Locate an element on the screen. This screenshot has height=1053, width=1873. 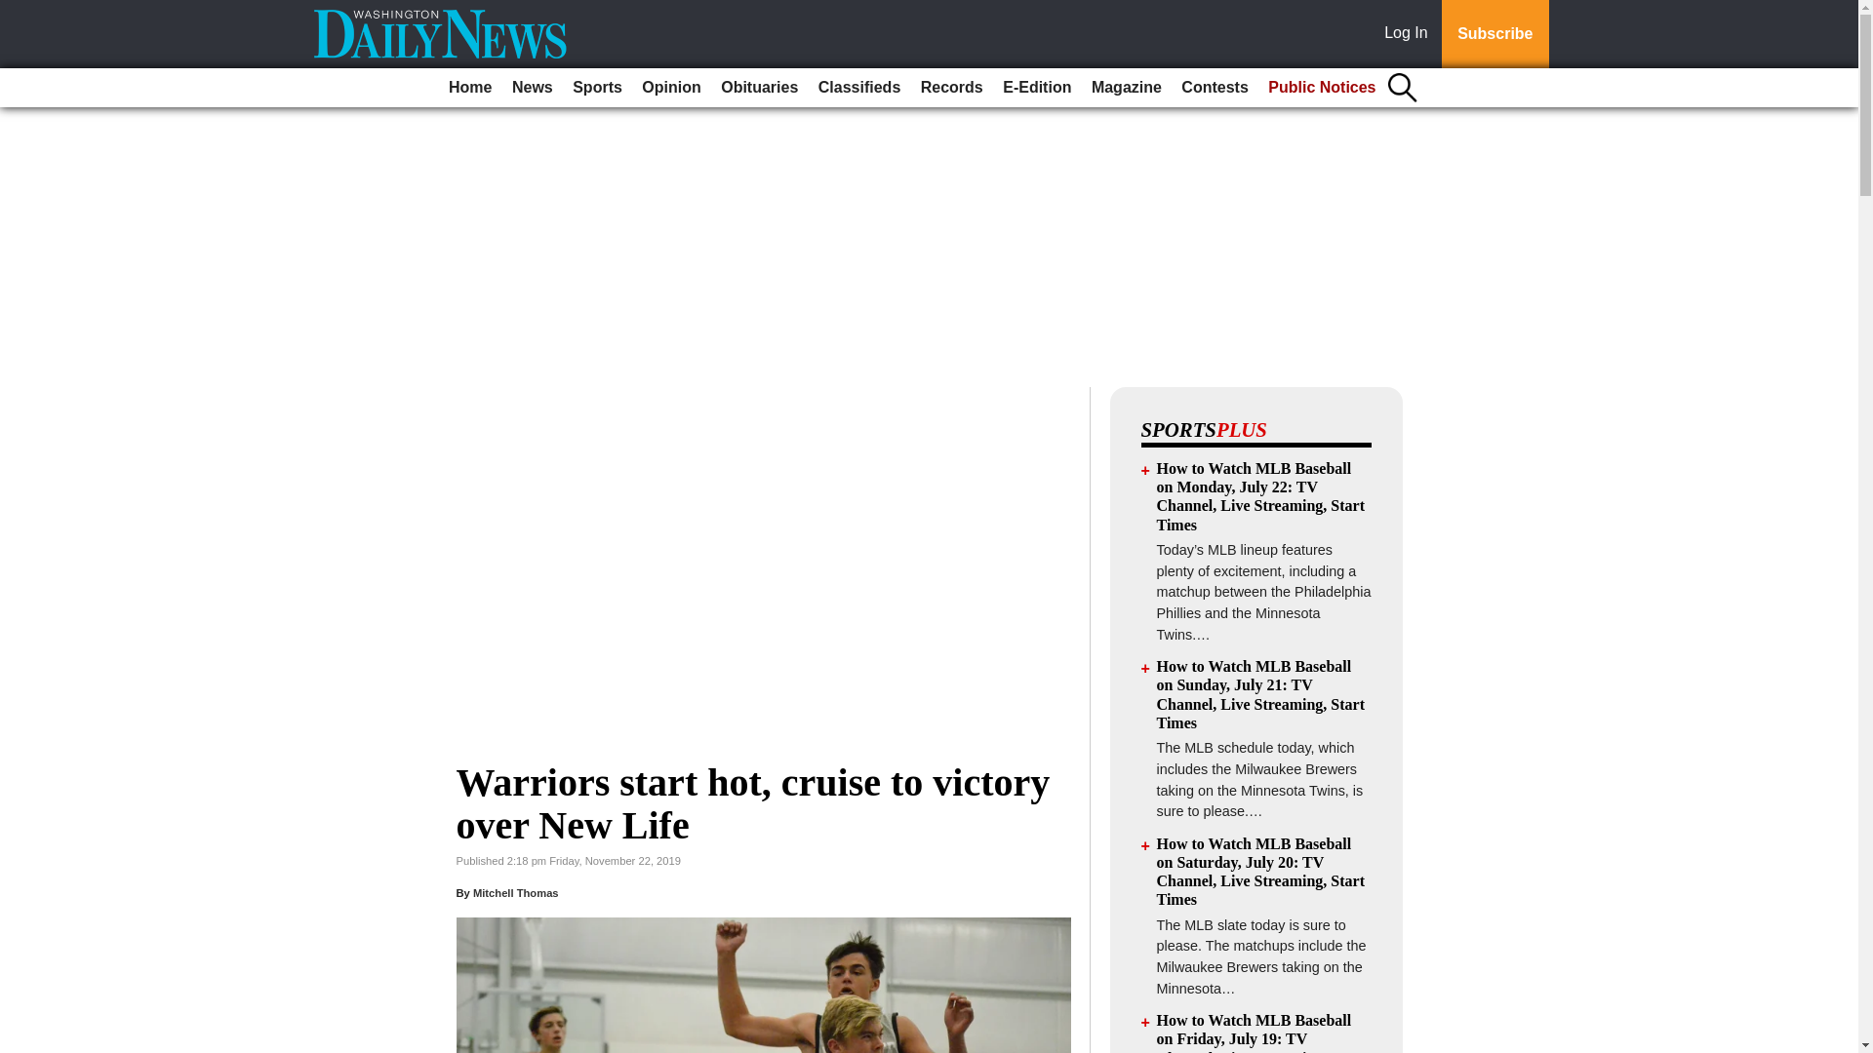
Obituaries is located at coordinates (759, 88).